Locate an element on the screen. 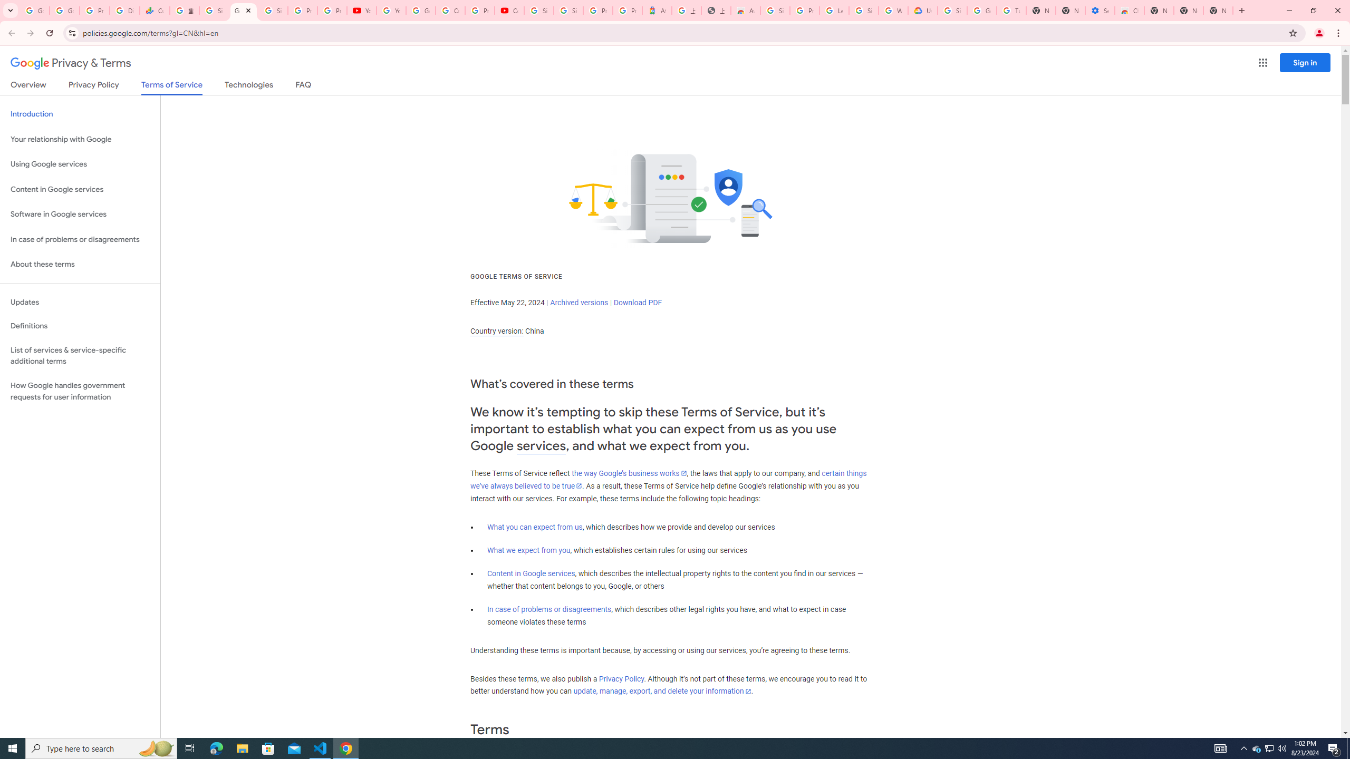 The image size is (1350, 759). Privacy & Terms is located at coordinates (71, 63).